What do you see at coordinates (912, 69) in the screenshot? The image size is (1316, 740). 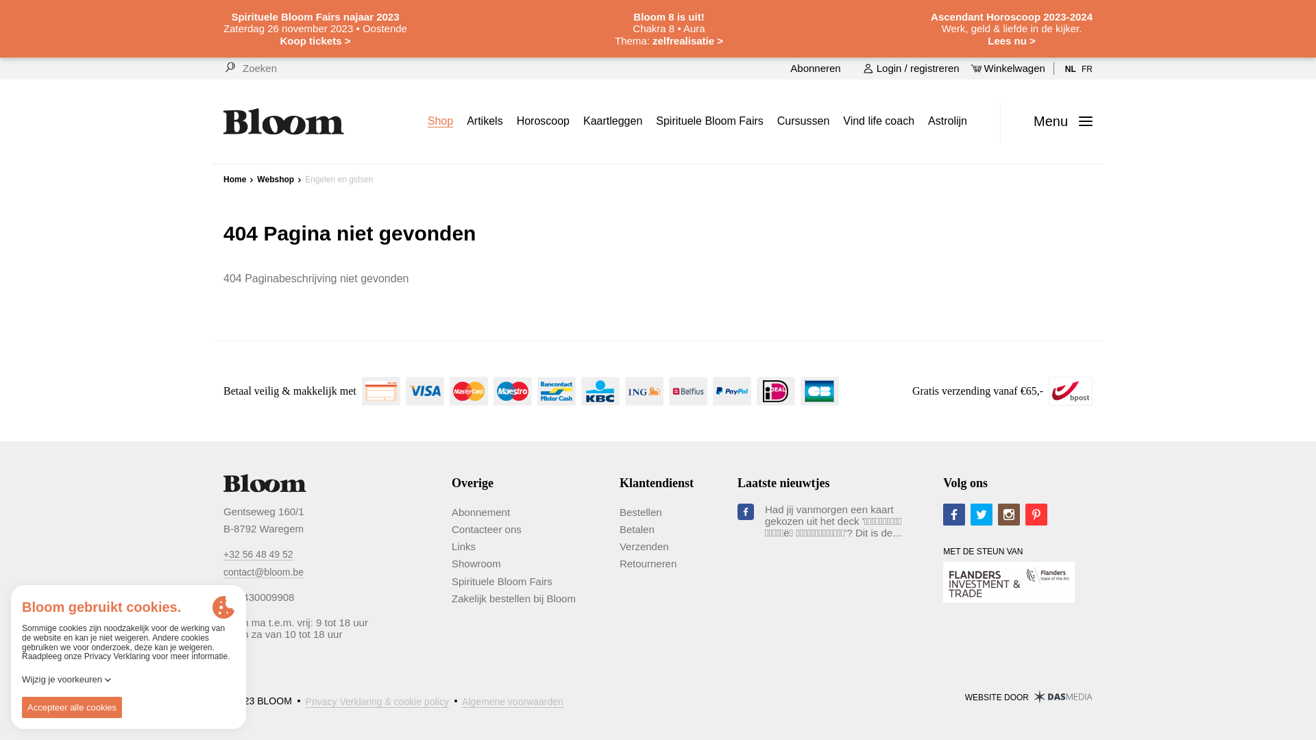 I see `Login / registreren` at bounding box center [912, 69].